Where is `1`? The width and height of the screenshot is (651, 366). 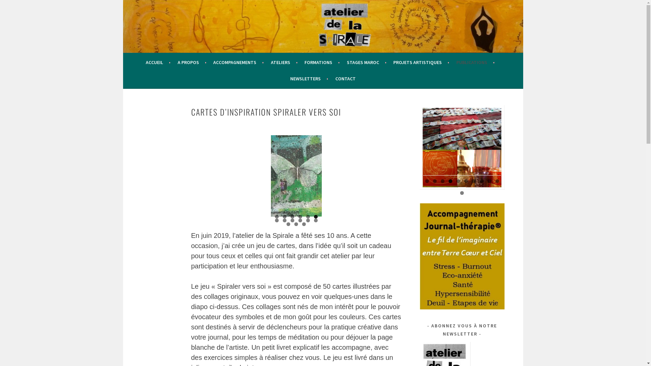
1 is located at coordinates (277, 217).